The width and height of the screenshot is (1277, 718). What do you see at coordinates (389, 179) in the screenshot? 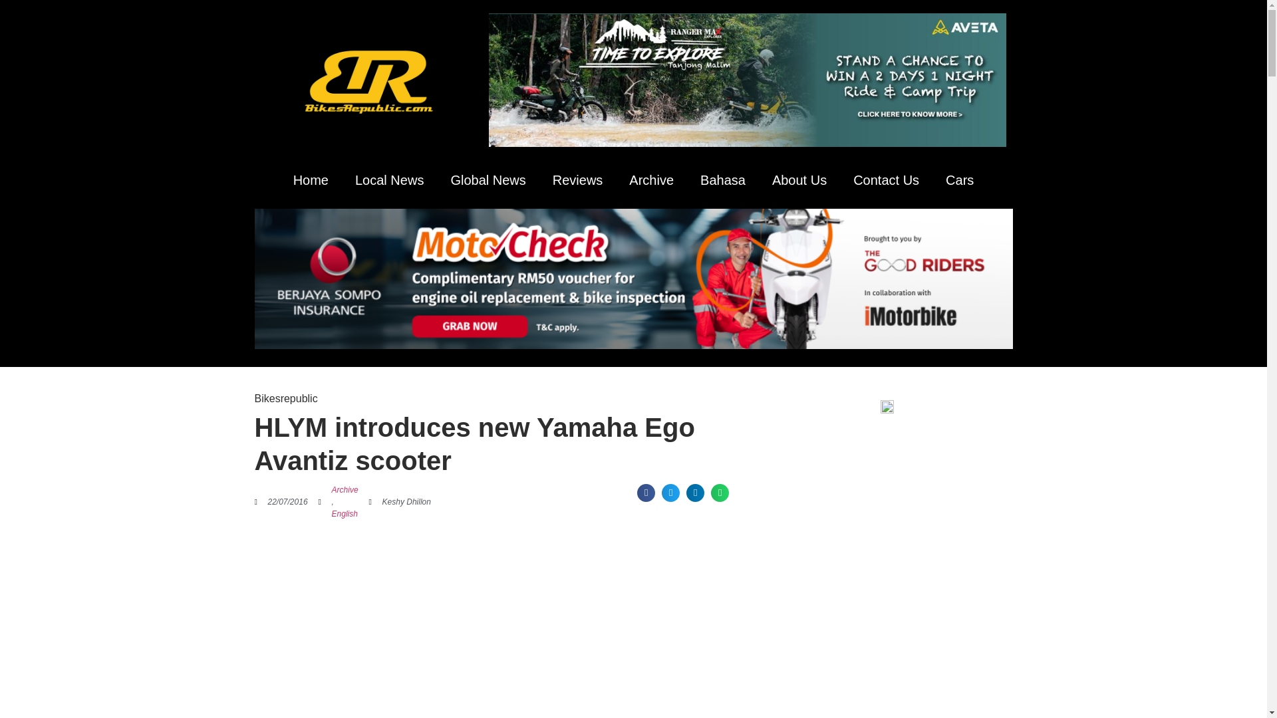
I see `Local News` at bounding box center [389, 179].